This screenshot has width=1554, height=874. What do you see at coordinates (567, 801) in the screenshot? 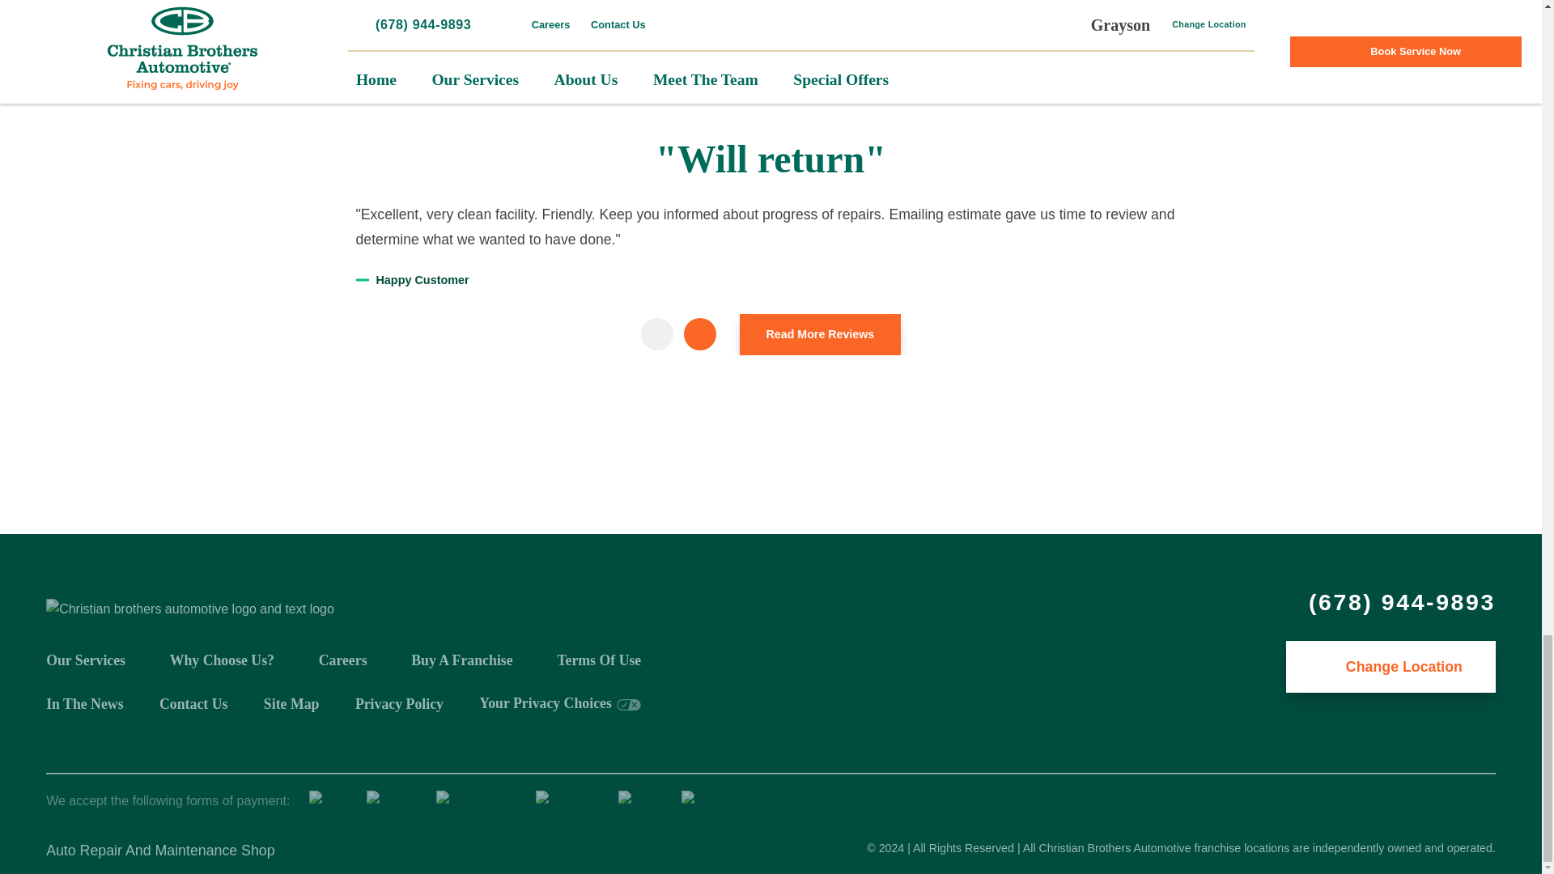
I see `Discover` at bounding box center [567, 801].